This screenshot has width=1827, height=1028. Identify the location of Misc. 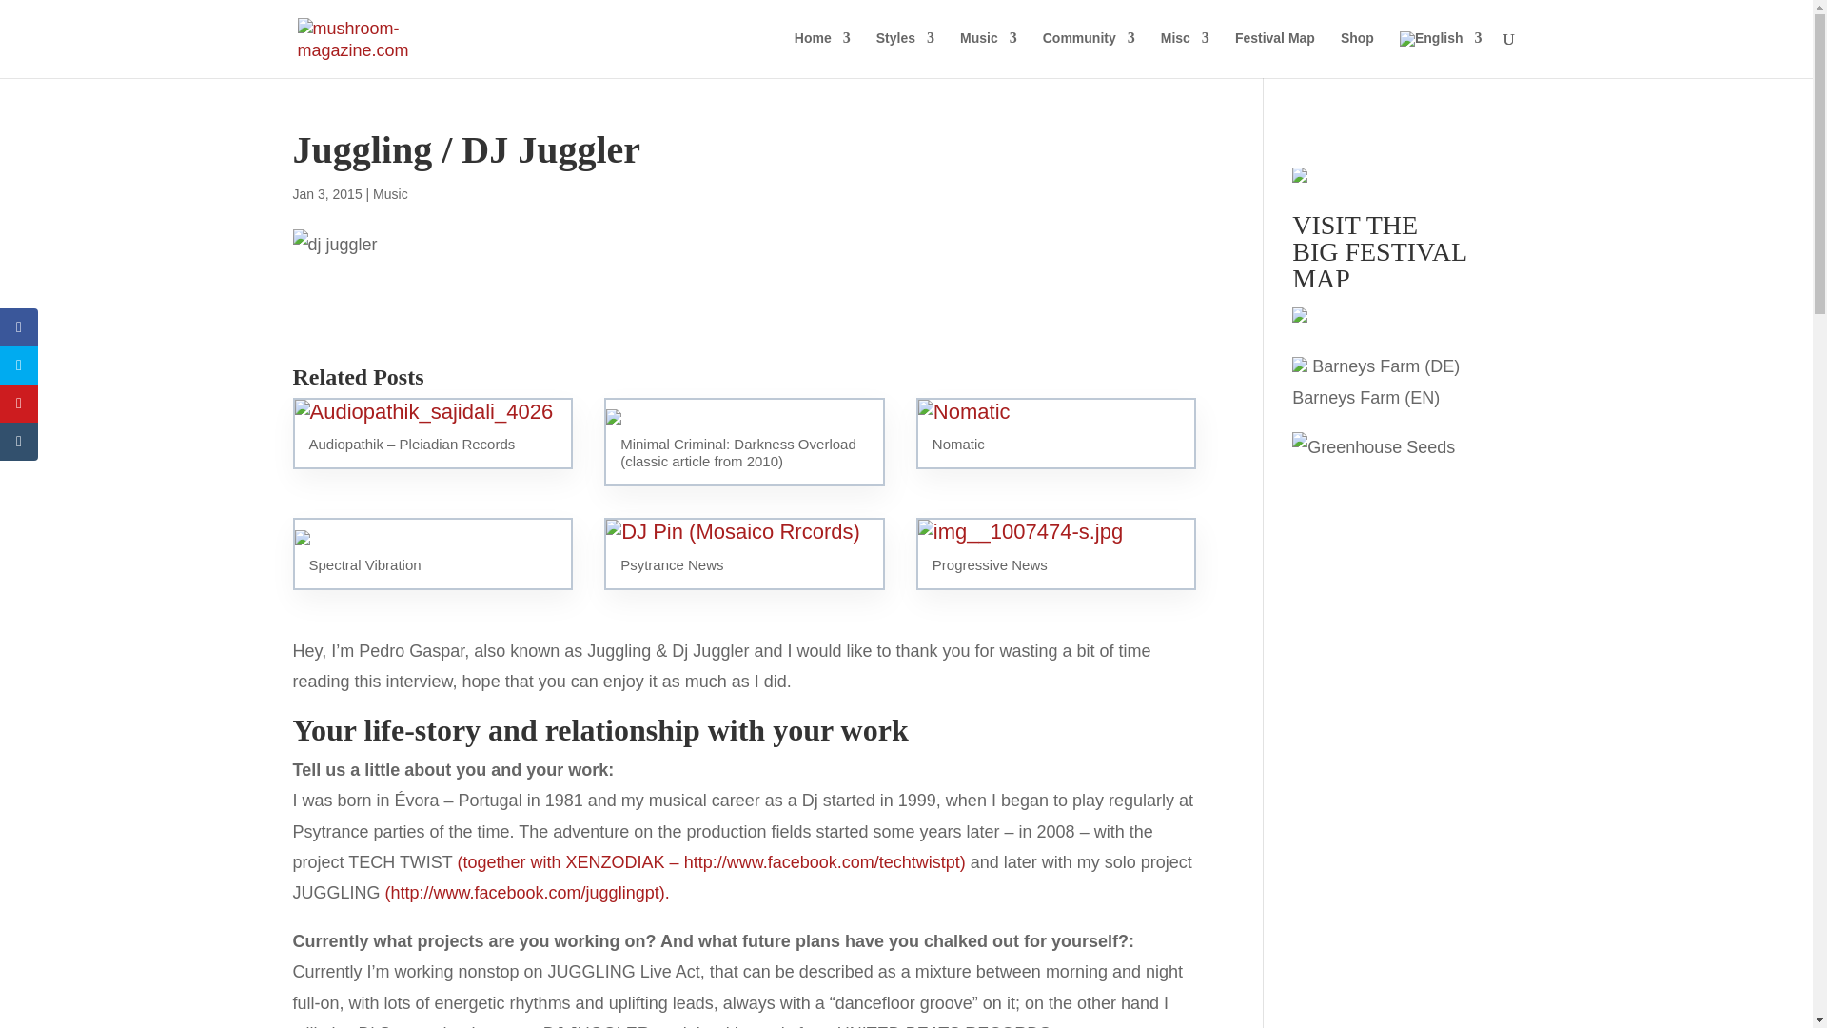
(1185, 53).